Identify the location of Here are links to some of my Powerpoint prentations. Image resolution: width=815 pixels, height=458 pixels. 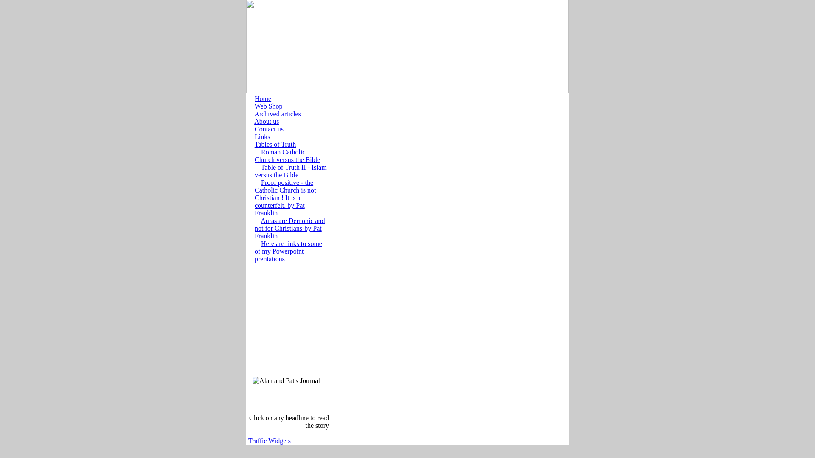
(288, 251).